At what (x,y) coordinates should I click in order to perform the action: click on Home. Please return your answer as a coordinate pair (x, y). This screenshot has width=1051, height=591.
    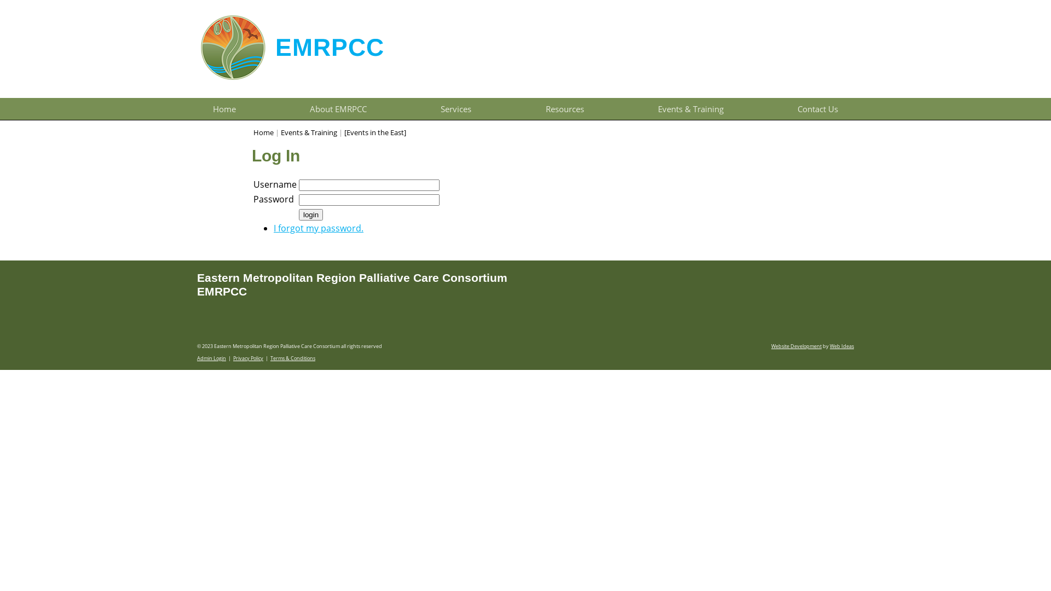
    Looking at the image, I should click on (224, 109).